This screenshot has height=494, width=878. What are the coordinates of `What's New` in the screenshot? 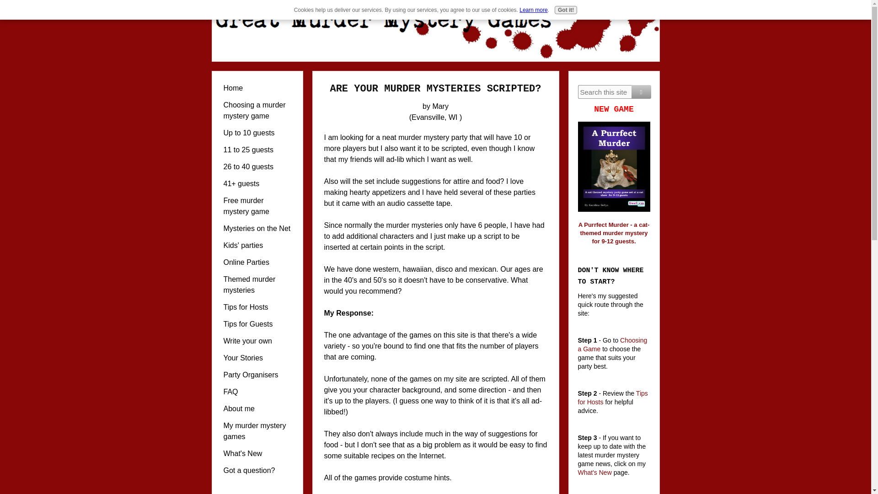 It's located at (257, 454).